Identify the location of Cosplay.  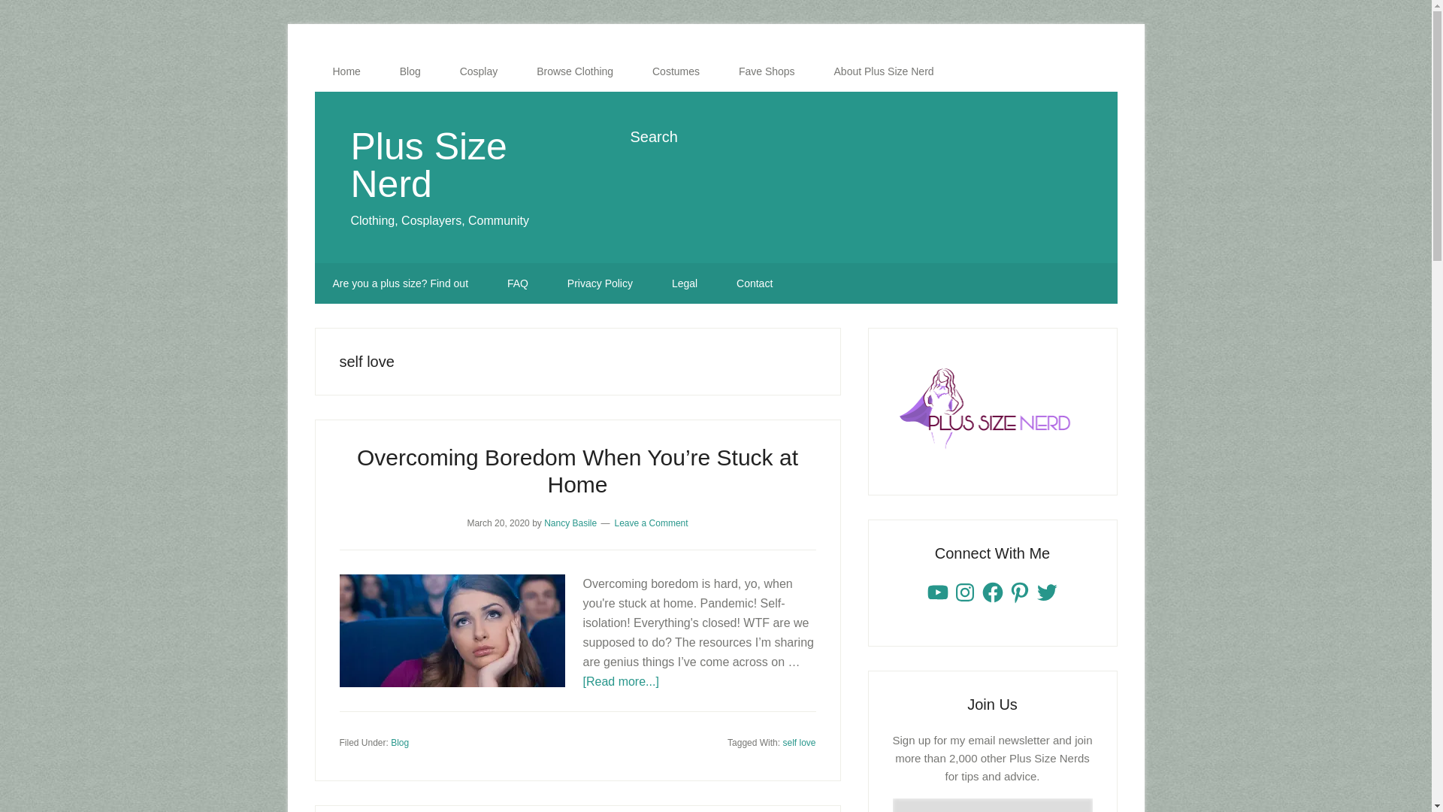
(479, 71).